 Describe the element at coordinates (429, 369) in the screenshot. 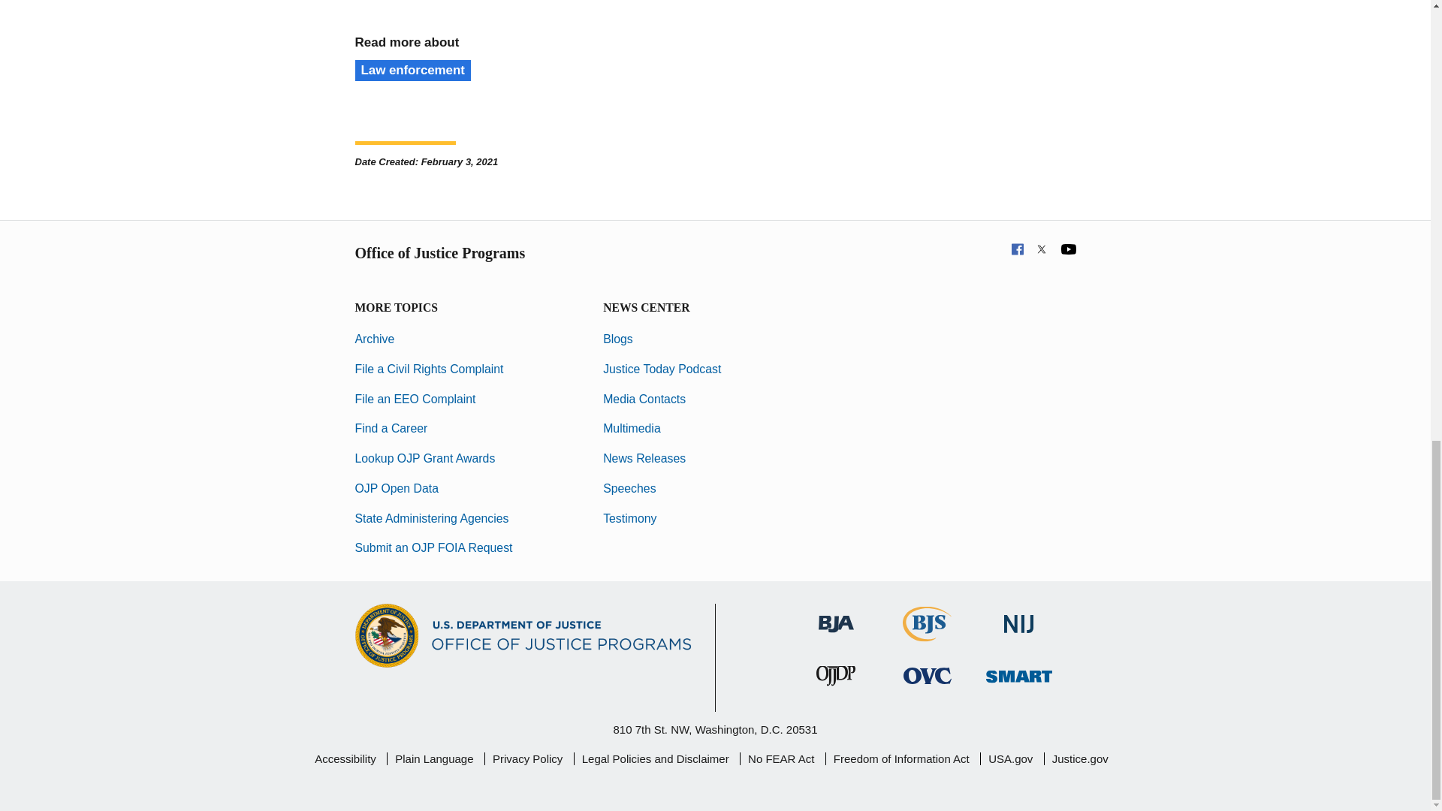

I see `File a Civil Rights Complaint` at that location.